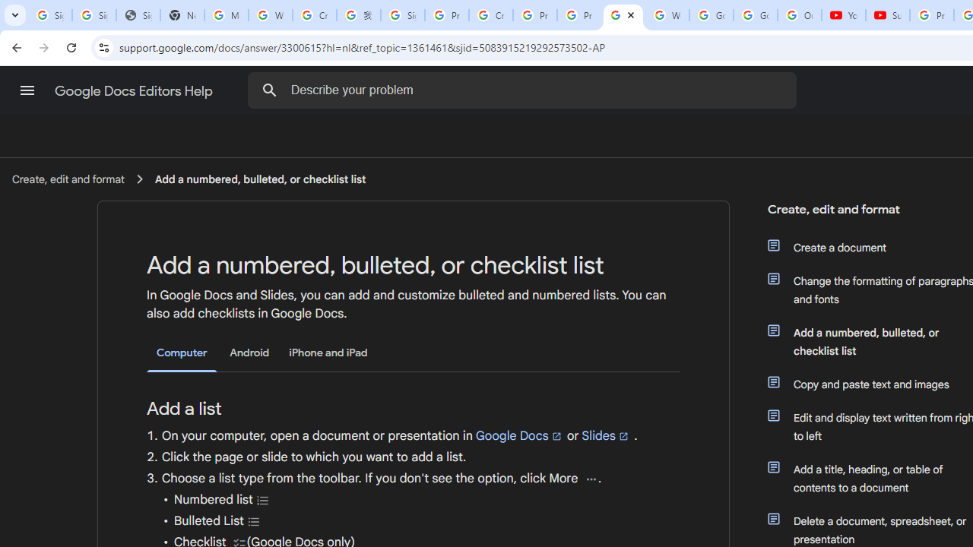  Describe the element at coordinates (525, 90) in the screenshot. I see `Describe your problem` at that location.